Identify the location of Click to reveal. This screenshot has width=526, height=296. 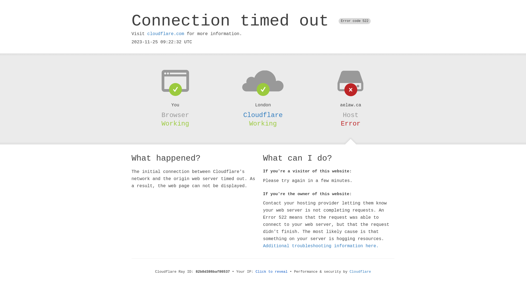
(272, 272).